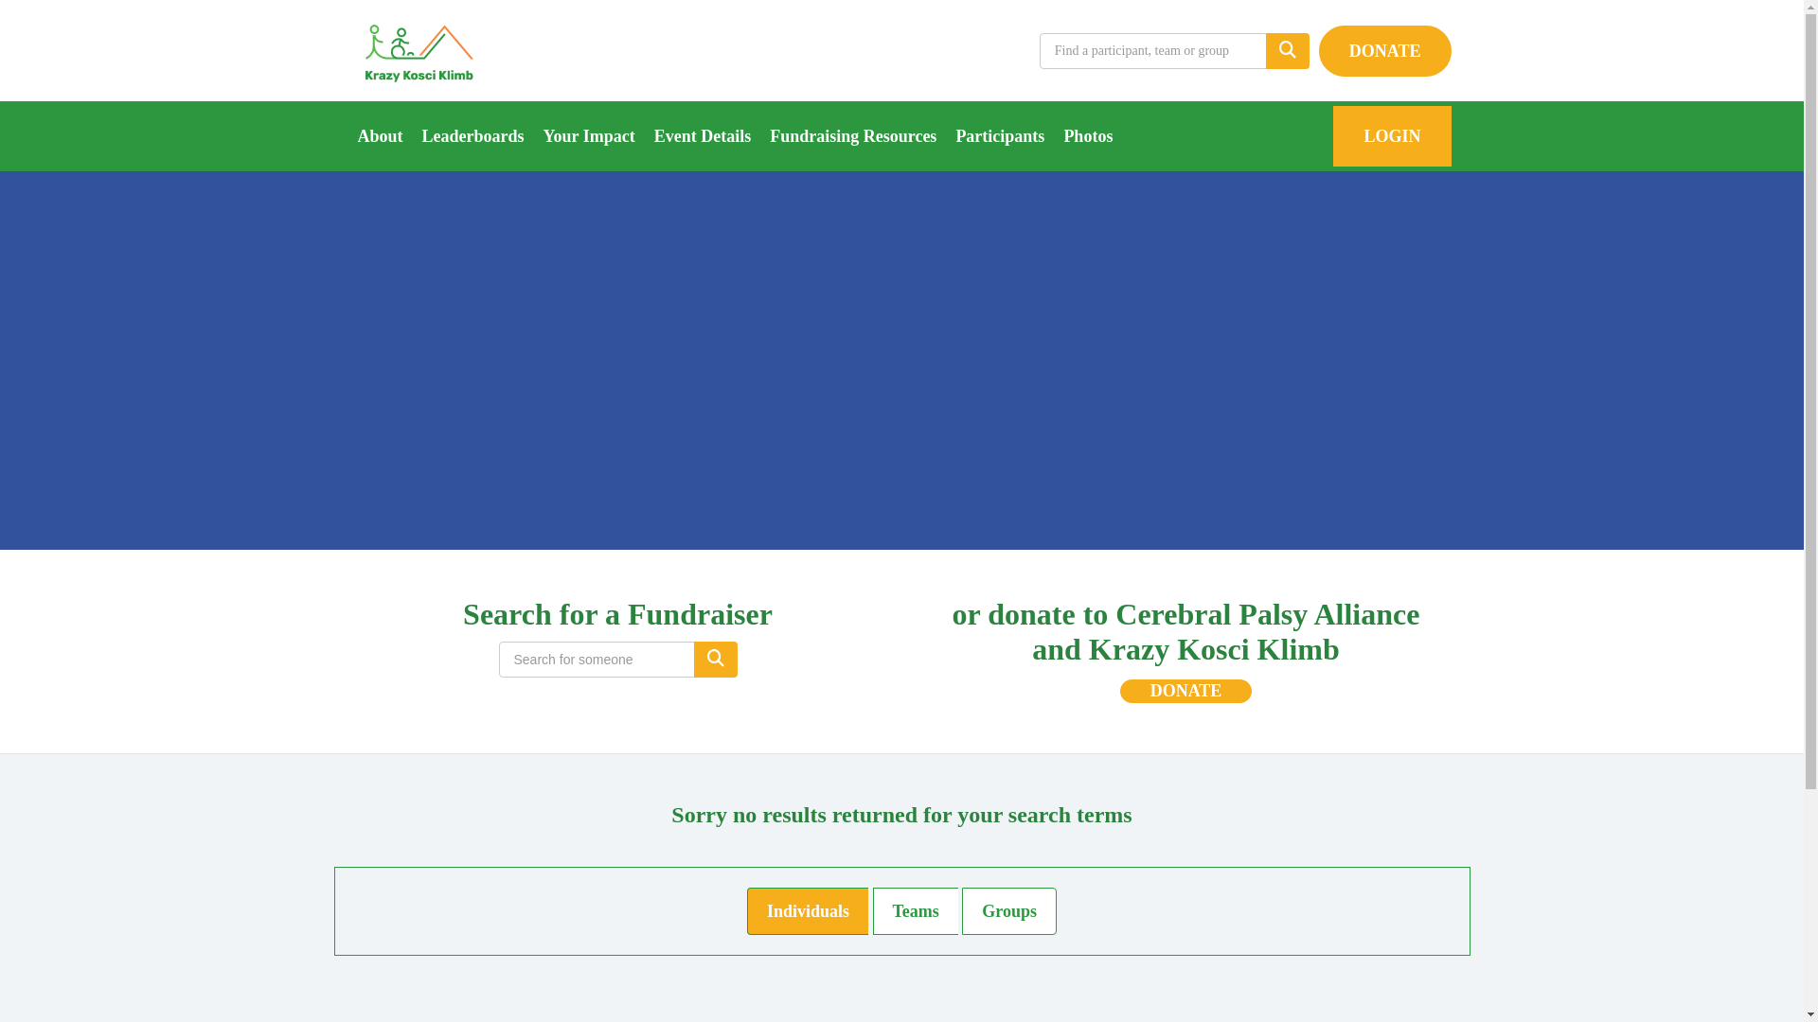 The image size is (1818, 1022). I want to click on Individuals, so click(808, 911).